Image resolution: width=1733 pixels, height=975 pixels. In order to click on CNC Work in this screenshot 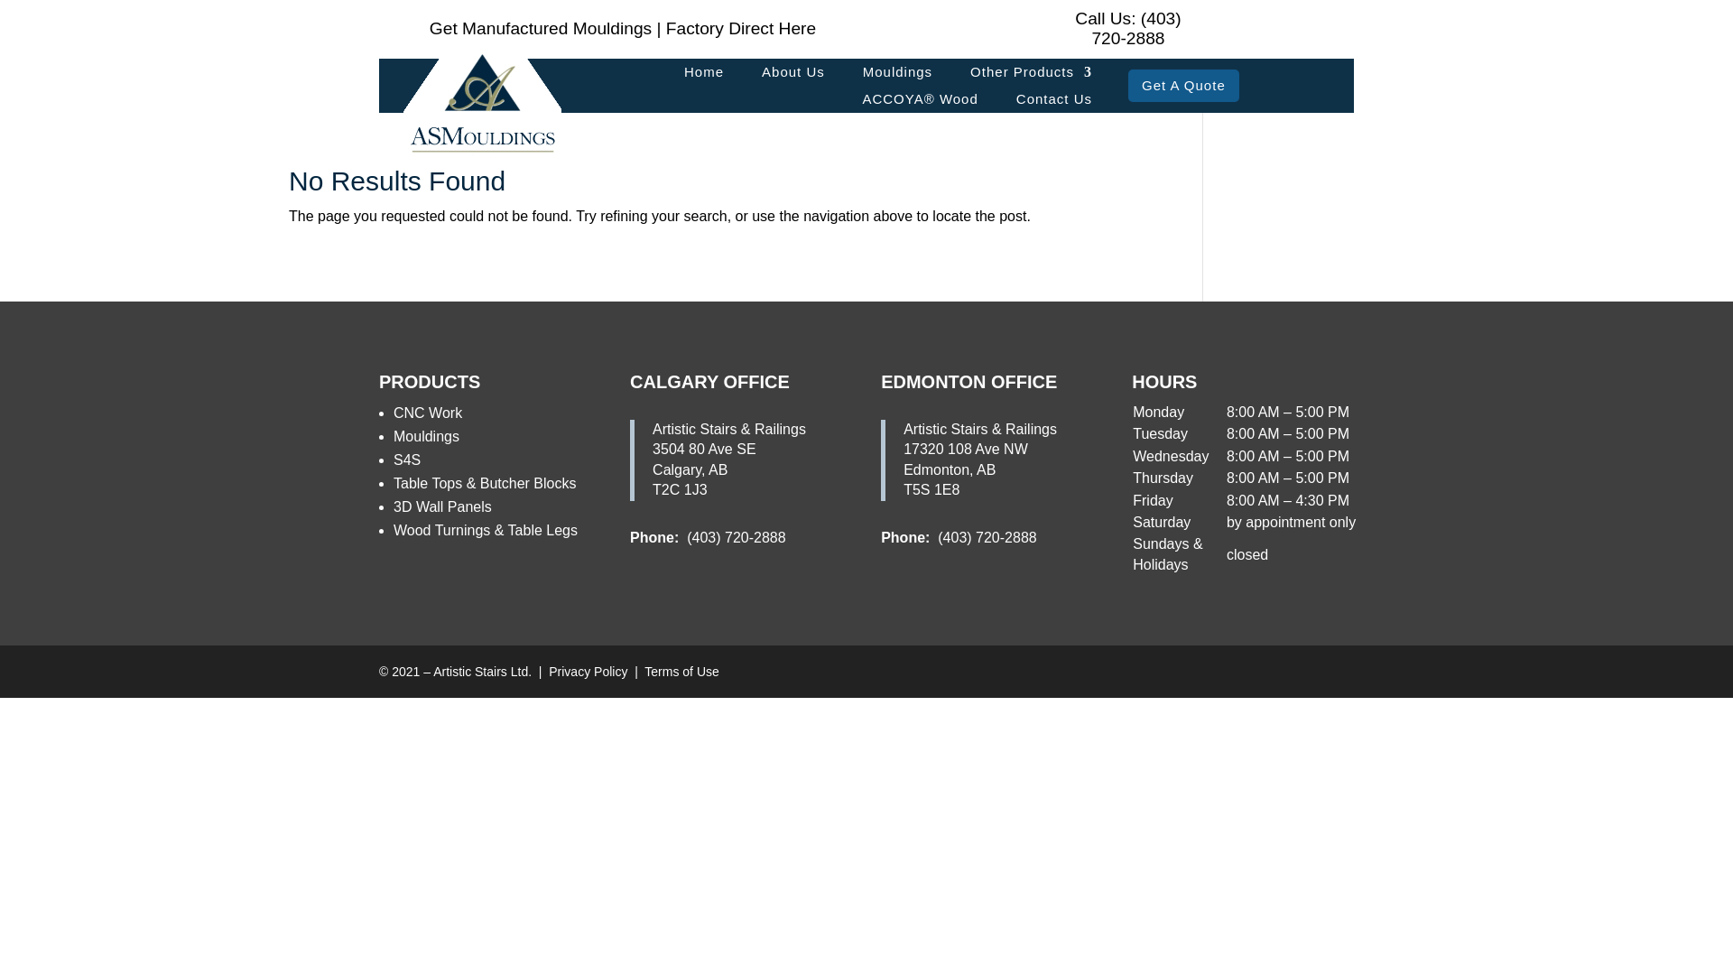, I will do `click(428, 413)`.